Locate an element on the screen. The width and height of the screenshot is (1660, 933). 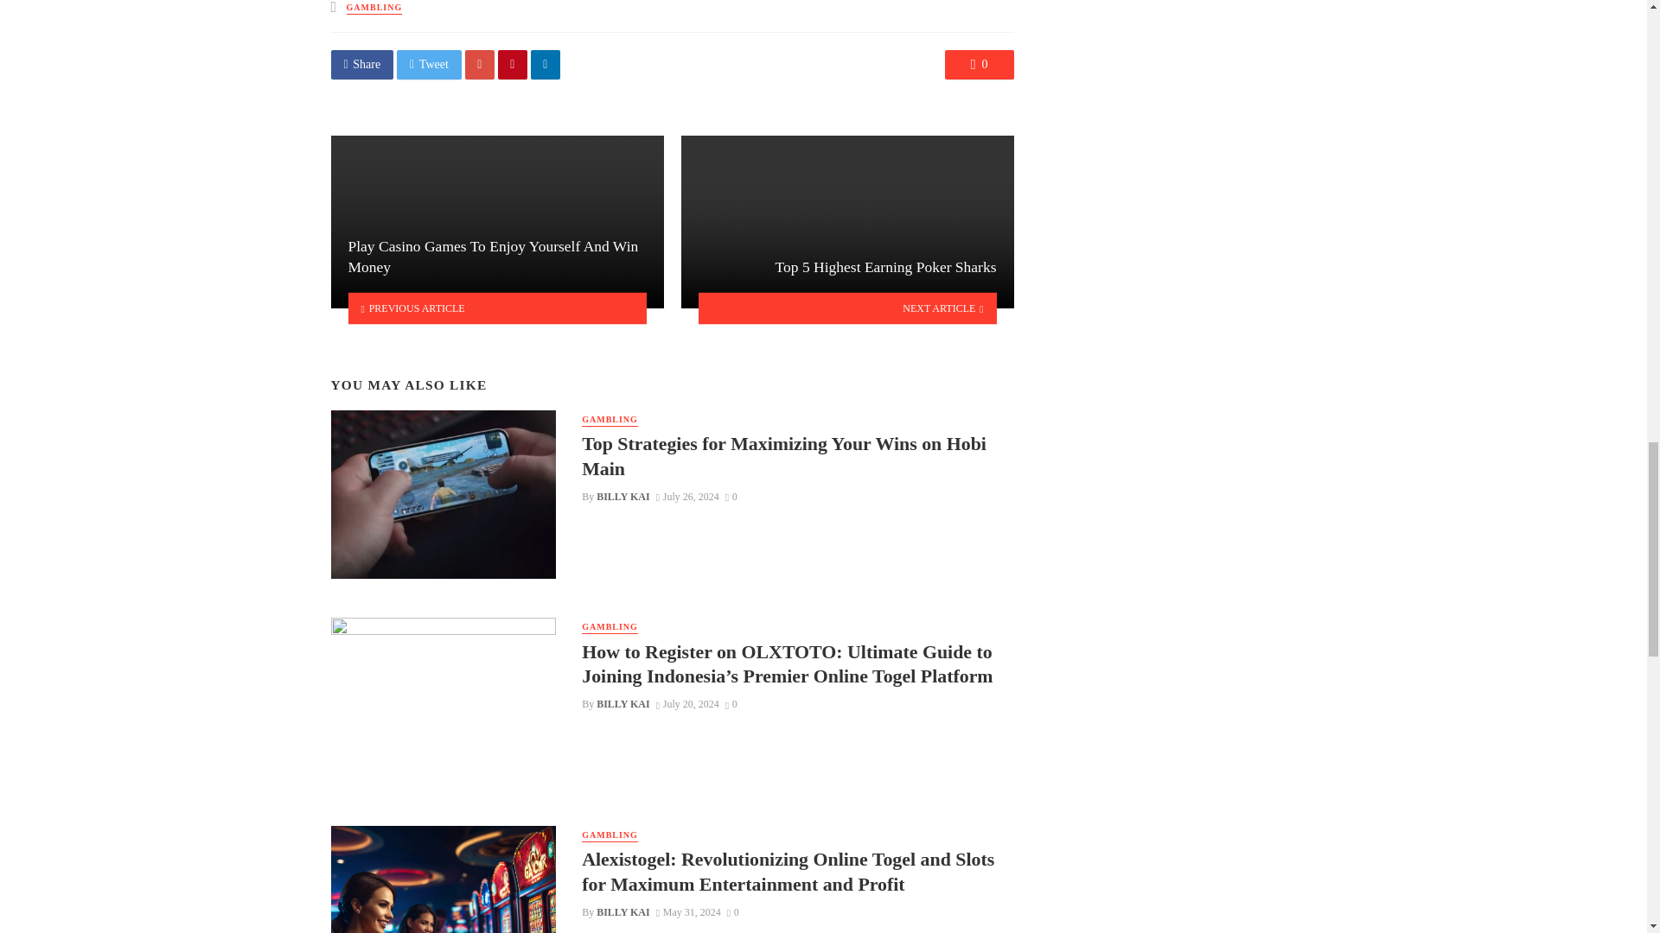
Share on Twitter is located at coordinates (429, 64).